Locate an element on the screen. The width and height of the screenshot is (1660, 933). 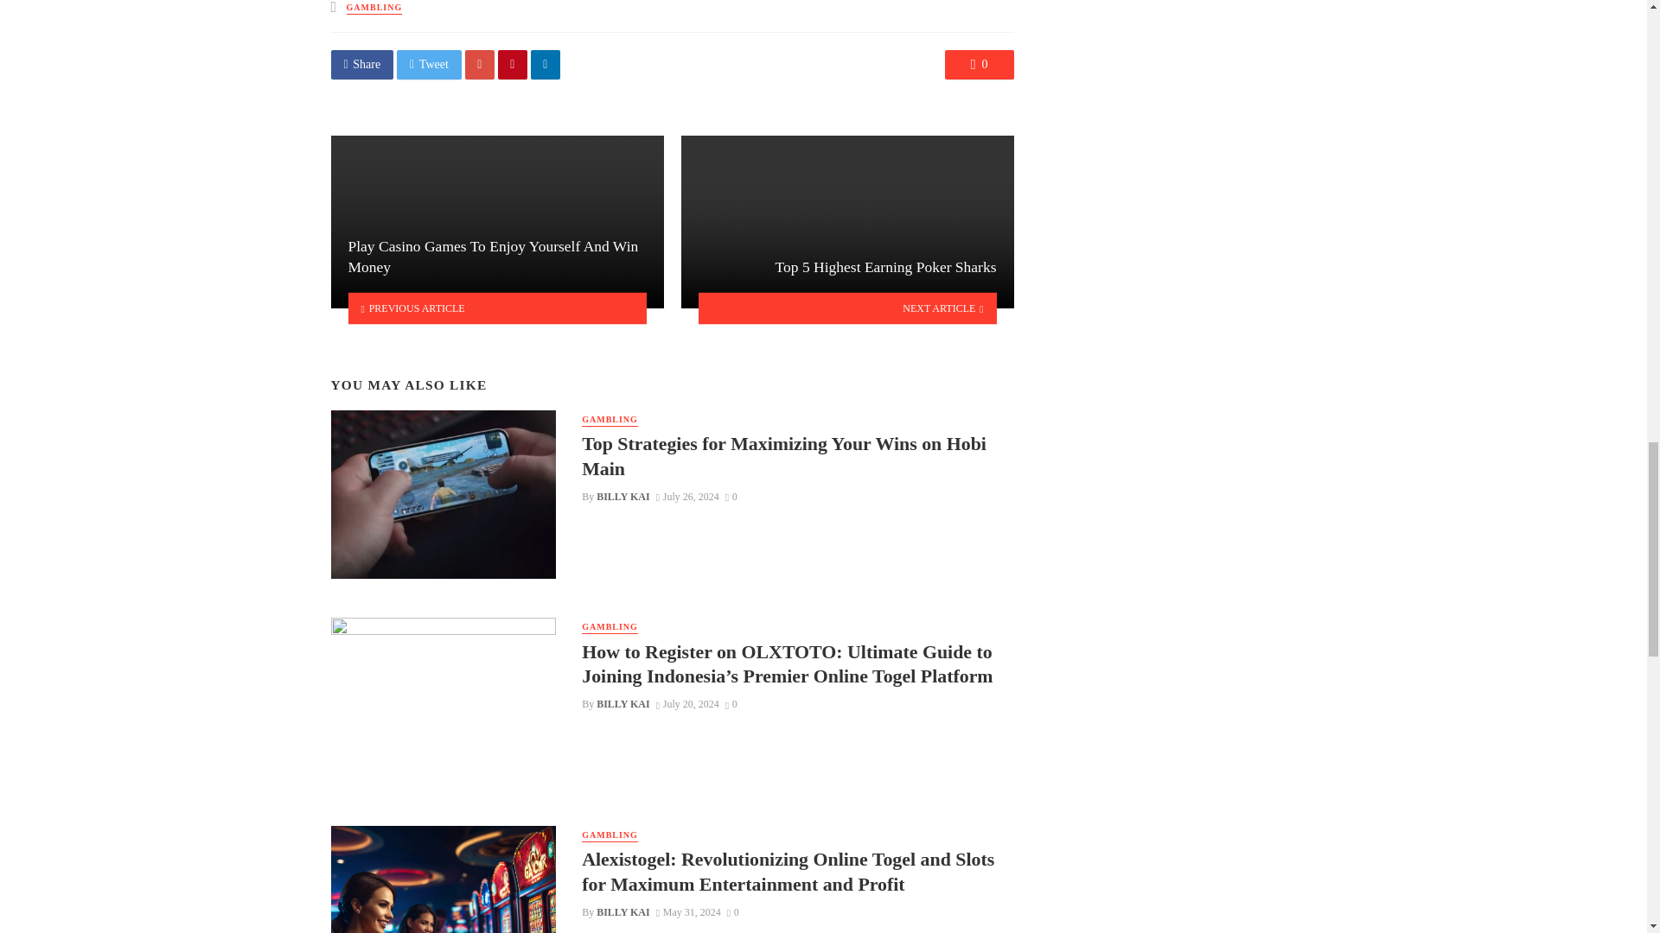
Share on Twitter is located at coordinates (429, 64).